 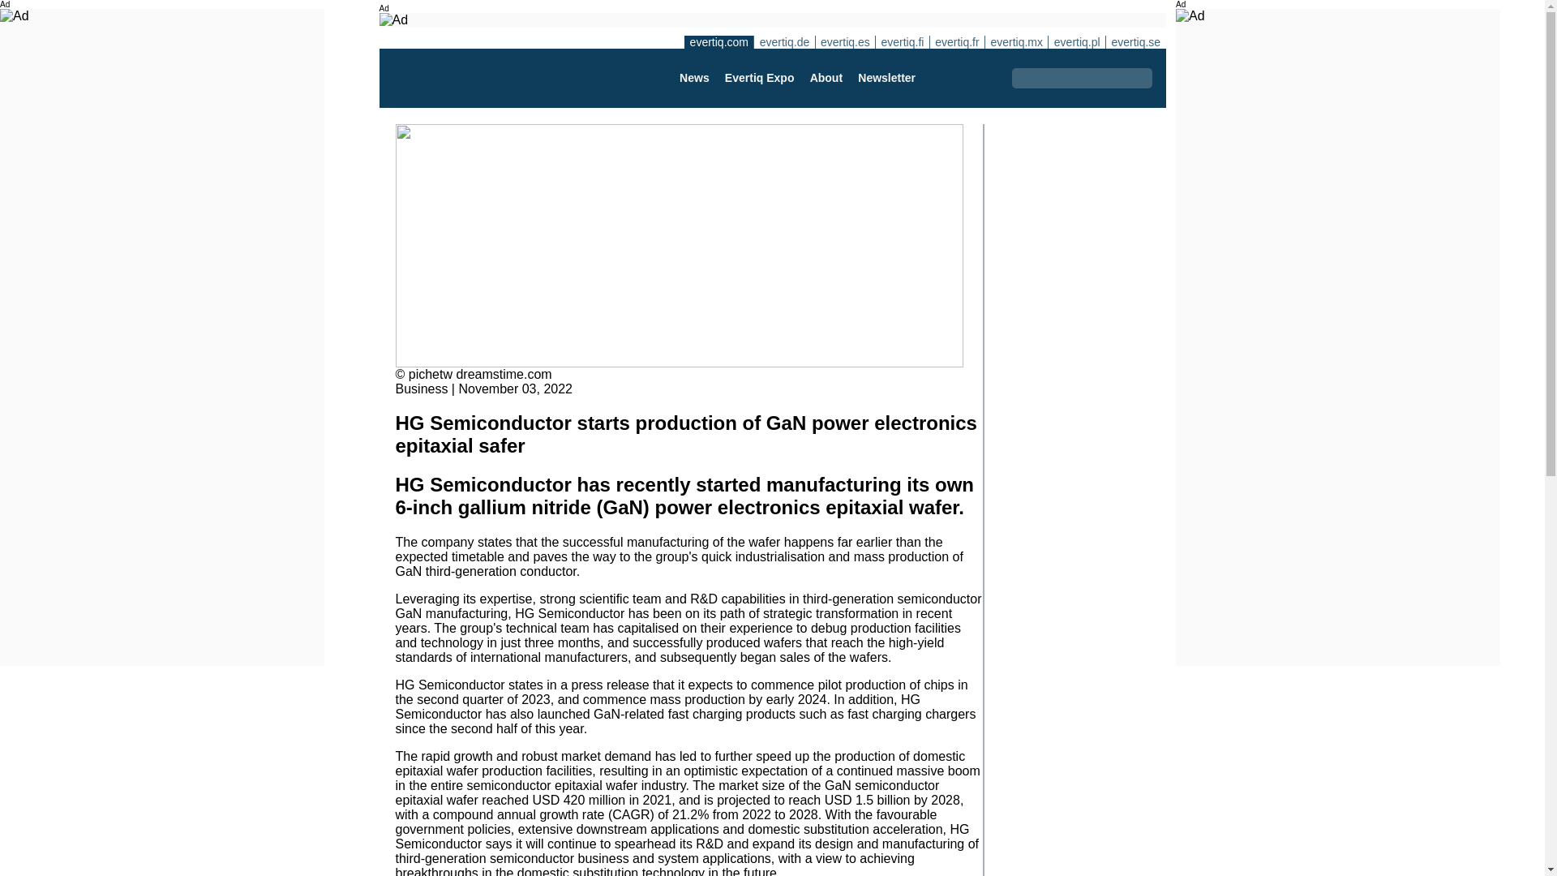 What do you see at coordinates (886, 78) in the screenshot?
I see `Newsletter` at bounding box center [886, 78].